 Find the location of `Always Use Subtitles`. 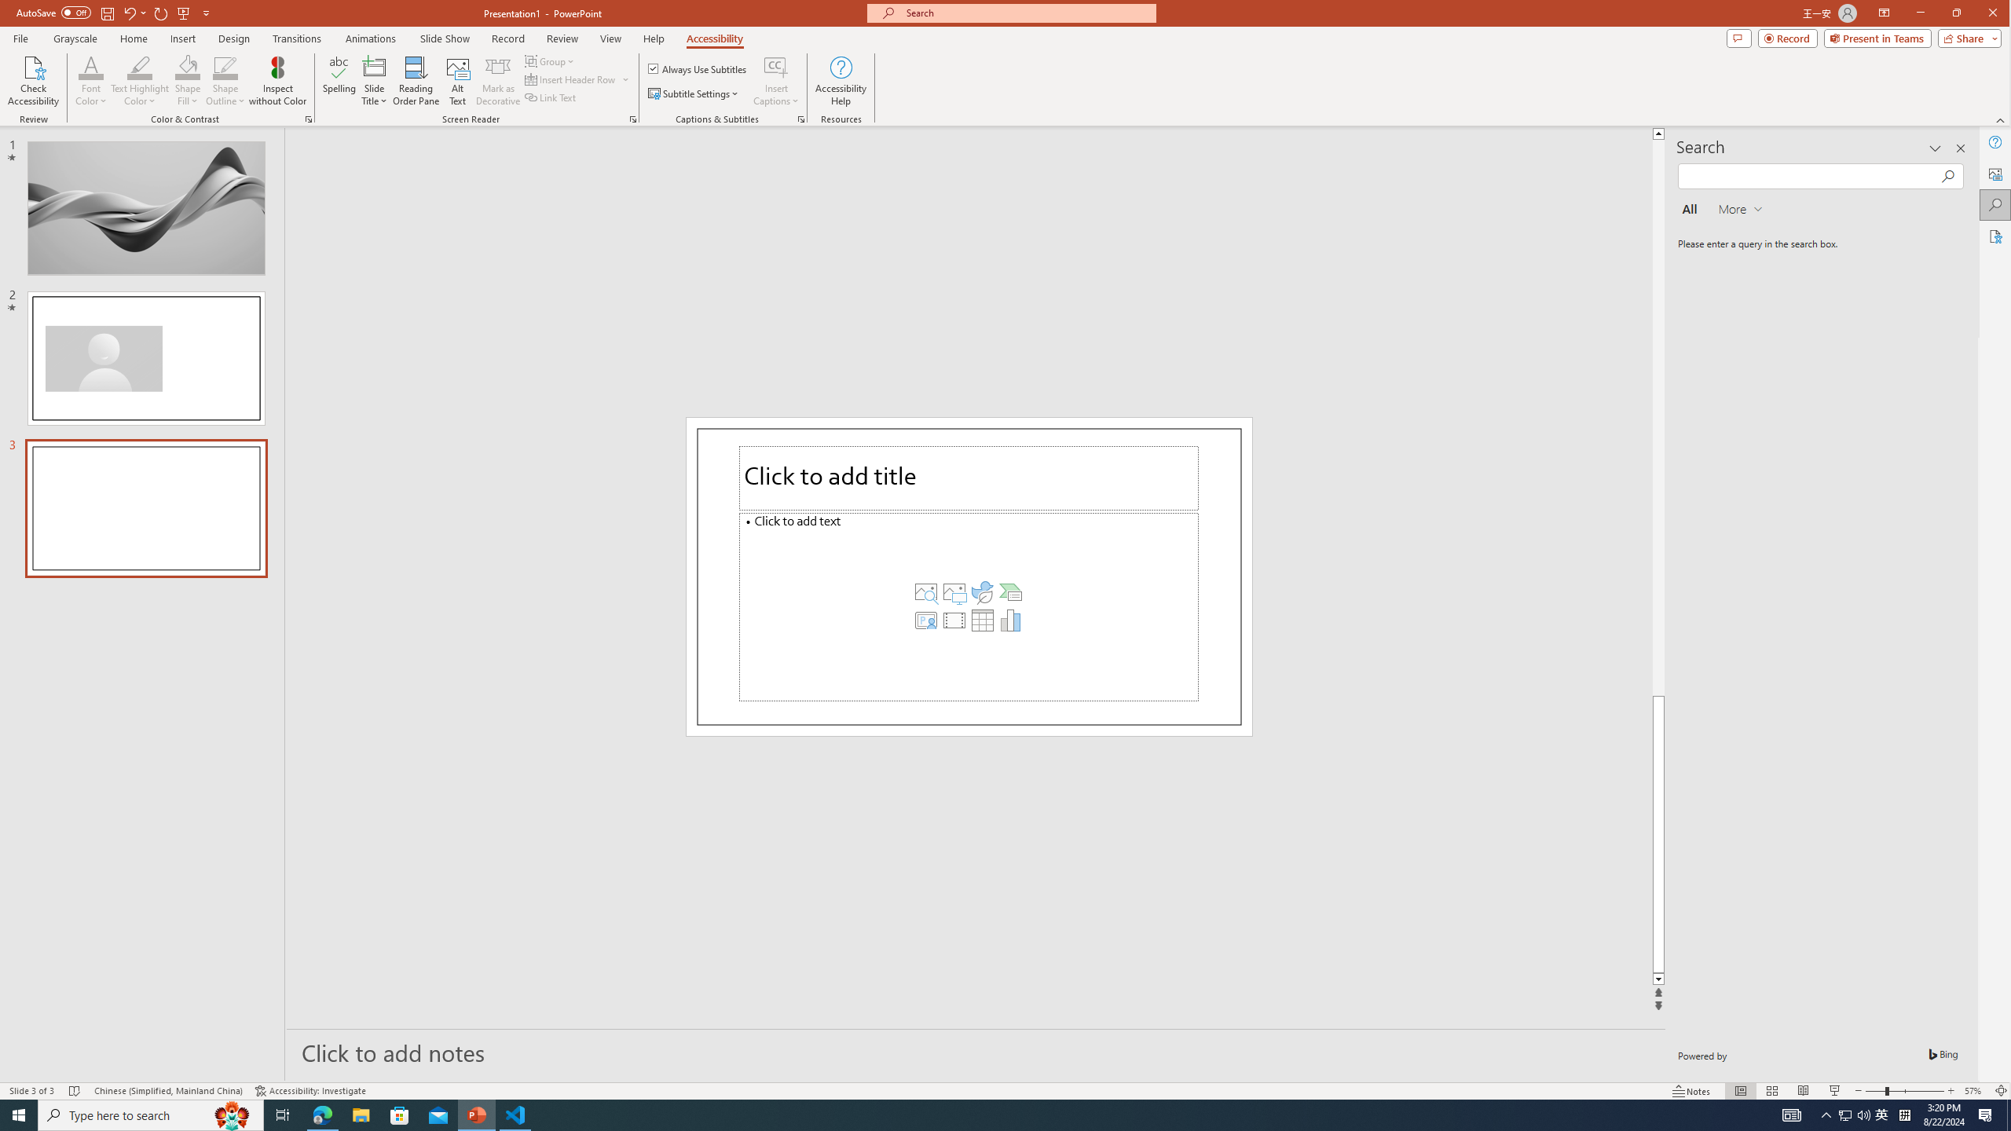

Always Use Subtitles is located at coordinates (698, 69).